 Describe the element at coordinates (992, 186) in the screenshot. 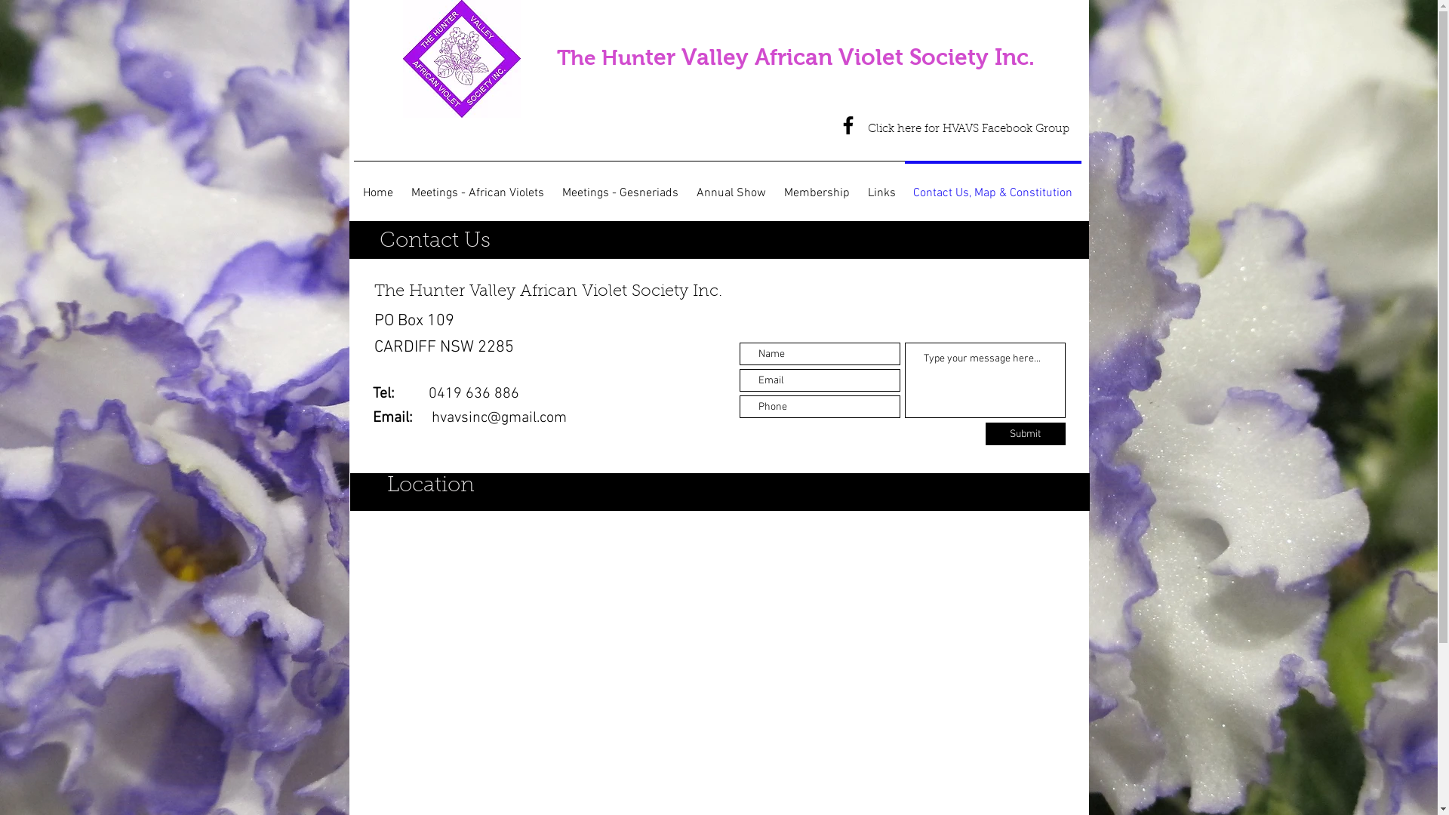

I see `Contact Us, Map & Constitution` at that location.